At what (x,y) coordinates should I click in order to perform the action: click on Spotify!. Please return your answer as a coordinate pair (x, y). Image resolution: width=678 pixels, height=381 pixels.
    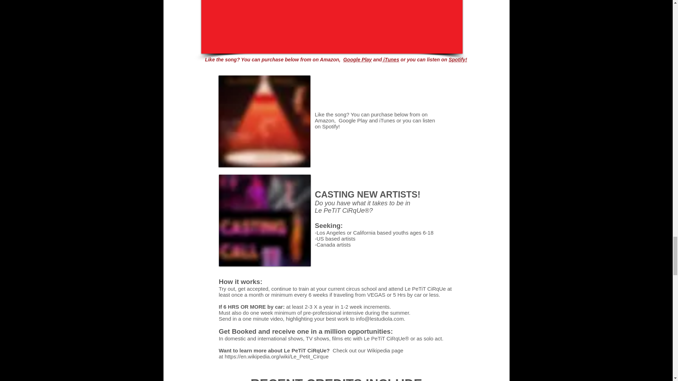
    Looking at the image, I should click on (458, 59).